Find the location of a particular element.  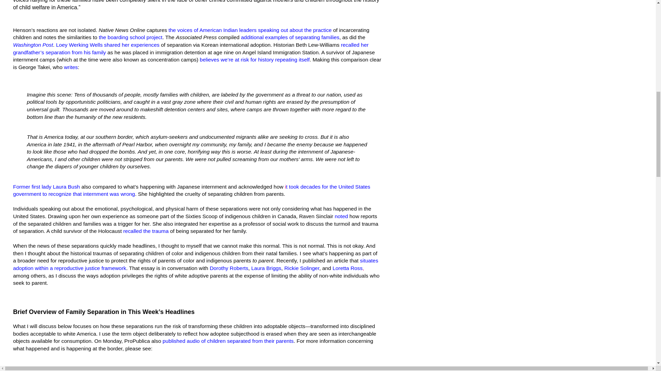

Loretta Ross, is located at coordinates (348, 268).